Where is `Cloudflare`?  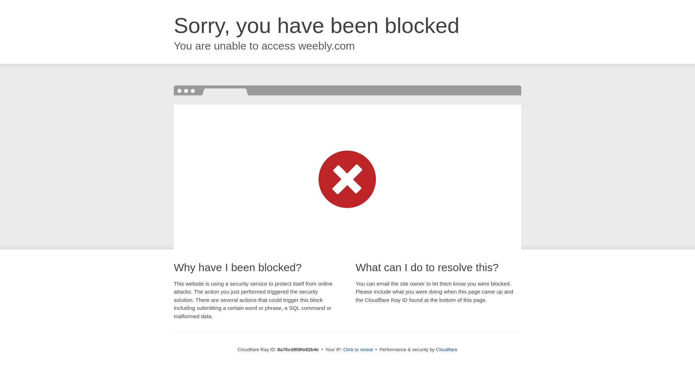
Cloudflare is located at coordinates (446, 349).